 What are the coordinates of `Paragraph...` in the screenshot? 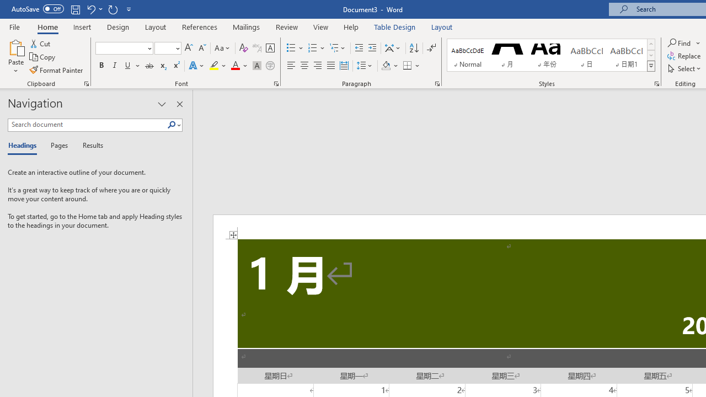 It's located at (437, 84).